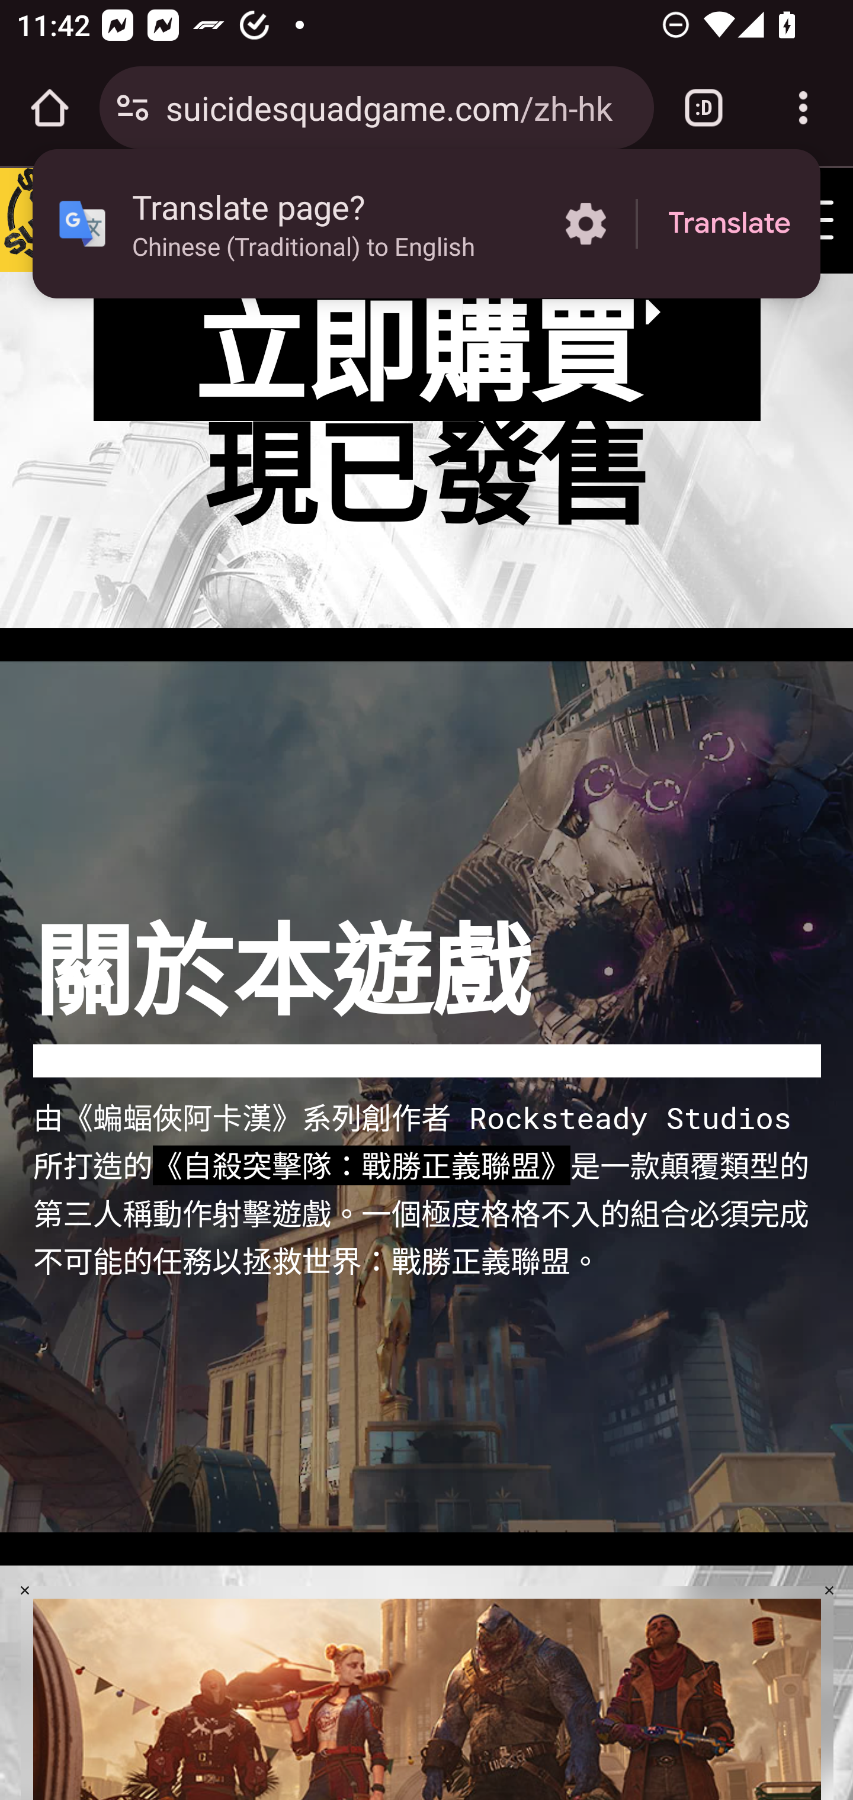  Describe the element at coordinates (401, 107) in the screenshot. I see `suicidesquadgame.com/zh-hk` at that location.